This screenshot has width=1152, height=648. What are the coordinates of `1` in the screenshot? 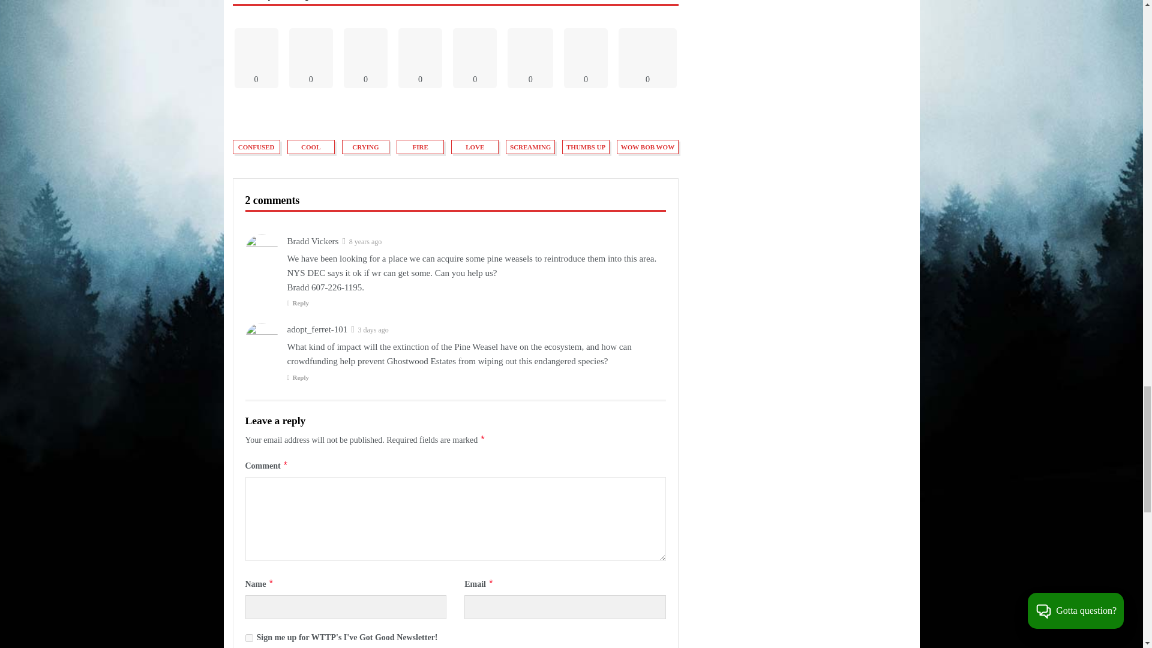 It's located at (248, 638).